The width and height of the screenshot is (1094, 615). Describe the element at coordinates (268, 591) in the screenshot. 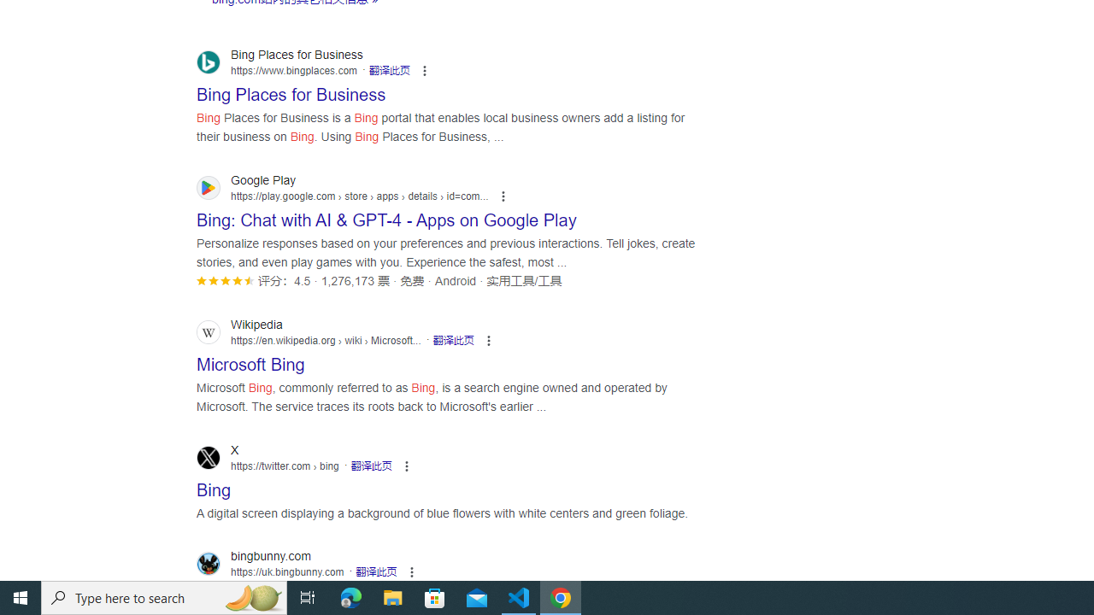

I see ` Bing Bunny: Home bingbunny.com https://uk.bingbunny.com` at that location.